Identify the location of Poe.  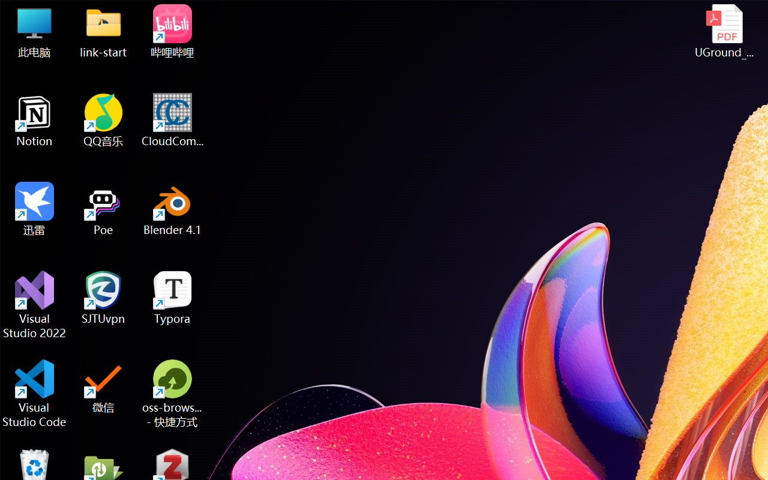
(103, 209).